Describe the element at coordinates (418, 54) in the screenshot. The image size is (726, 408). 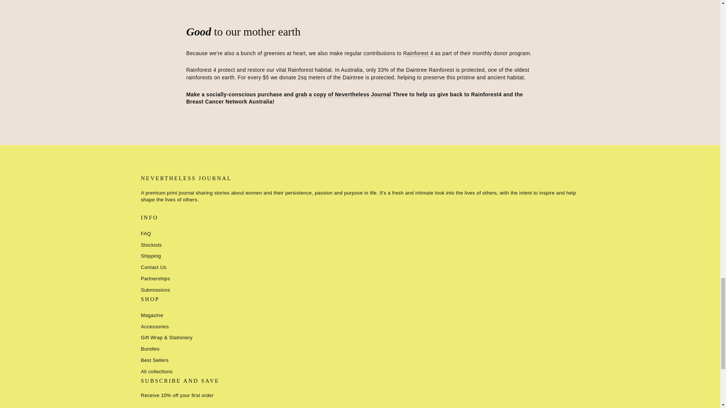
I see `Rainforest 4` at that location.